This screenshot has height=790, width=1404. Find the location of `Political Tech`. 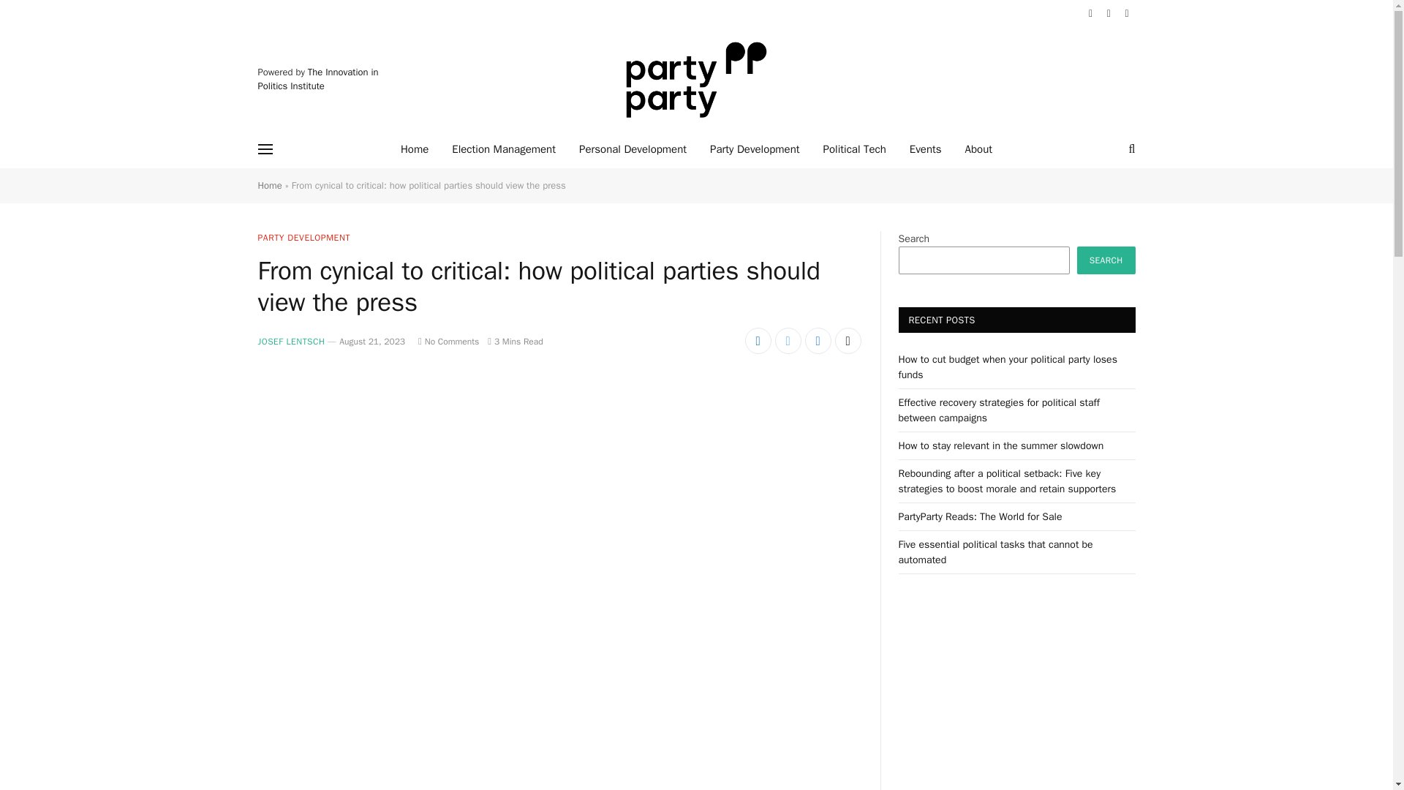

Political Tech is located at coordinates (854, 149).